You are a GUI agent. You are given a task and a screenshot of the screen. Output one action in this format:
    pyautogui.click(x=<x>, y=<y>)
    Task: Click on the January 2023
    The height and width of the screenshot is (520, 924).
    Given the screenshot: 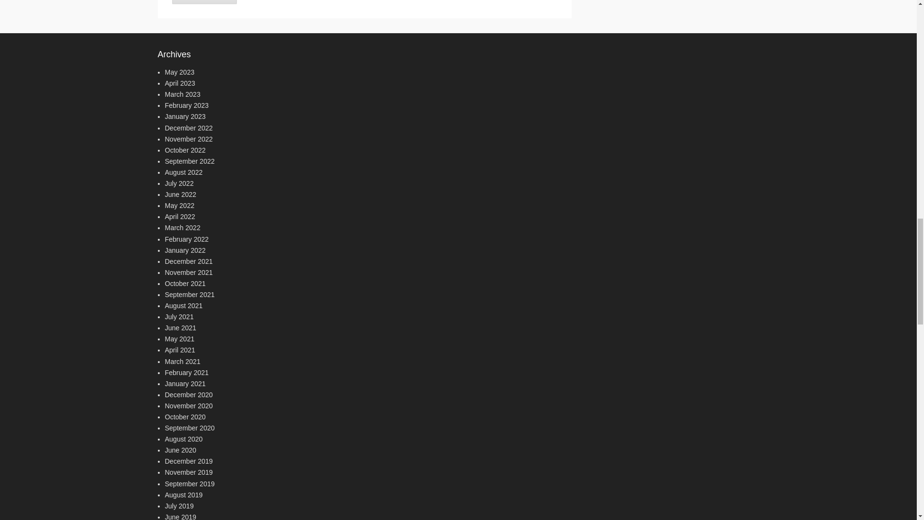 What is the action you would take?
    pyautogui.click(x=185, y=117)
    